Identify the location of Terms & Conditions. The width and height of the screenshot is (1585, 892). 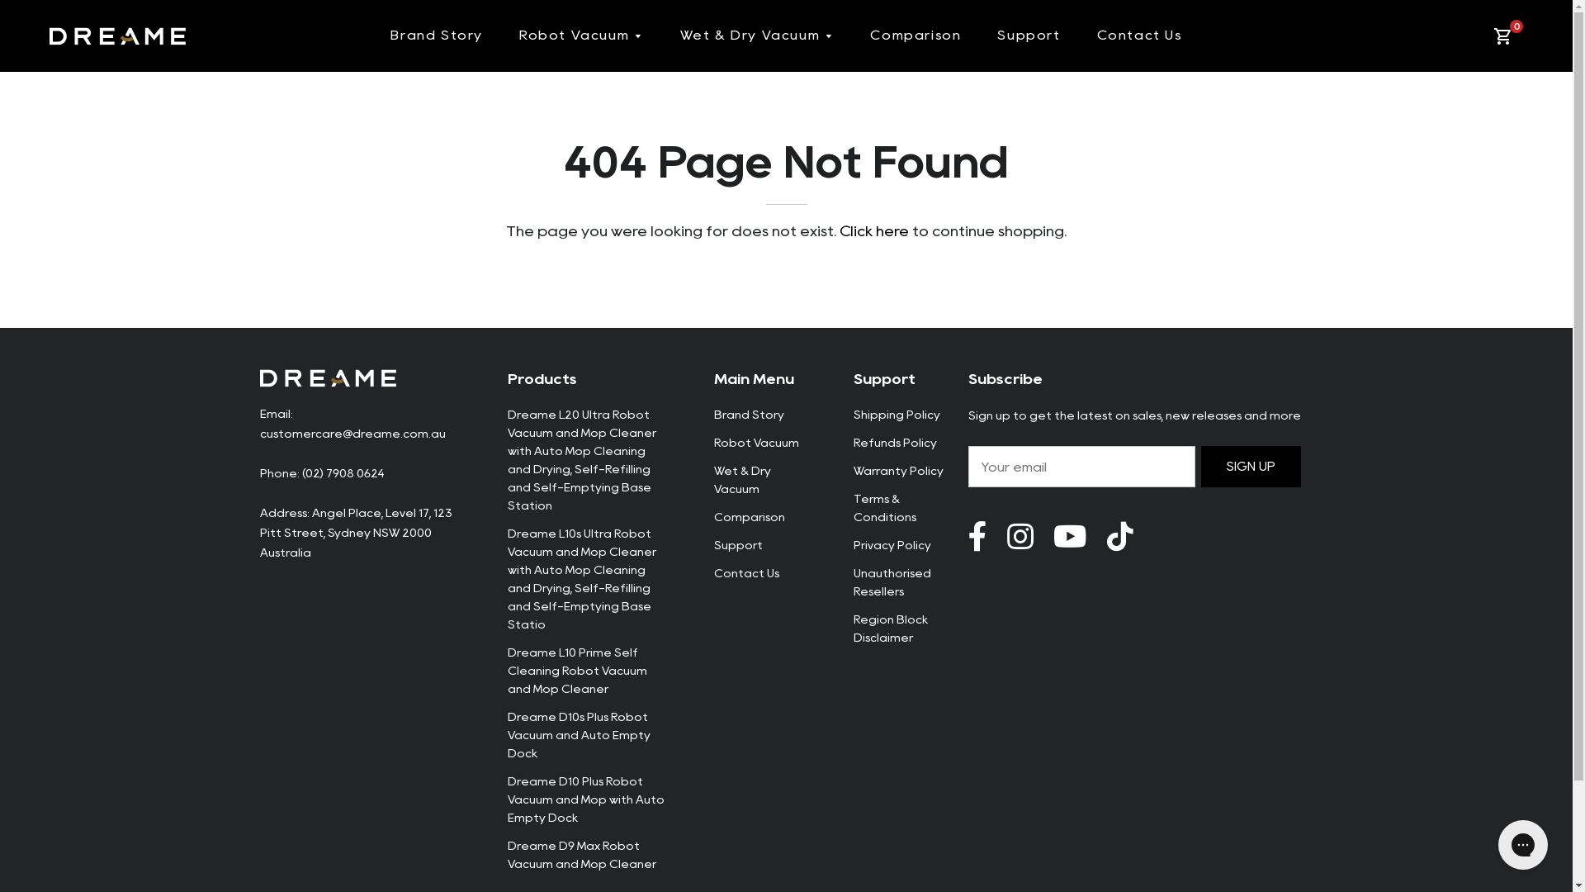
(885, 508).